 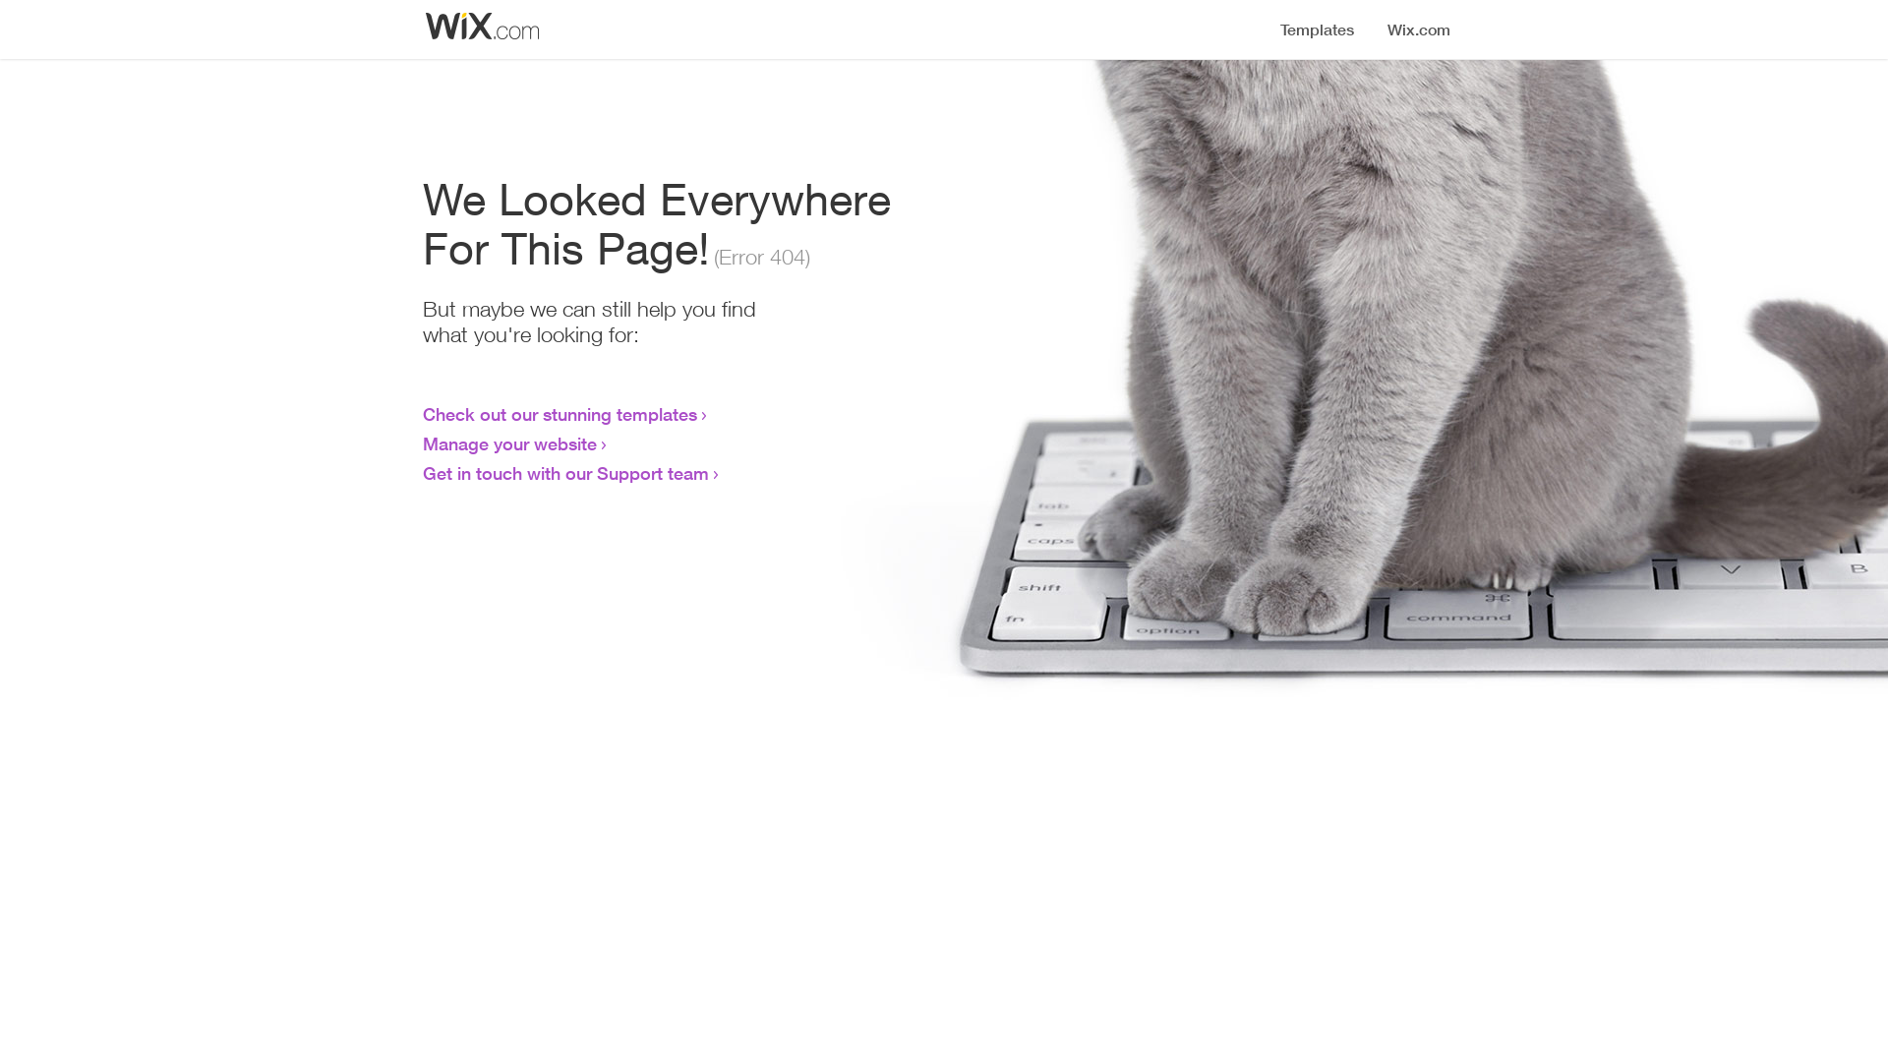 I want to click on Manage your website, so click(x=509, y=443).